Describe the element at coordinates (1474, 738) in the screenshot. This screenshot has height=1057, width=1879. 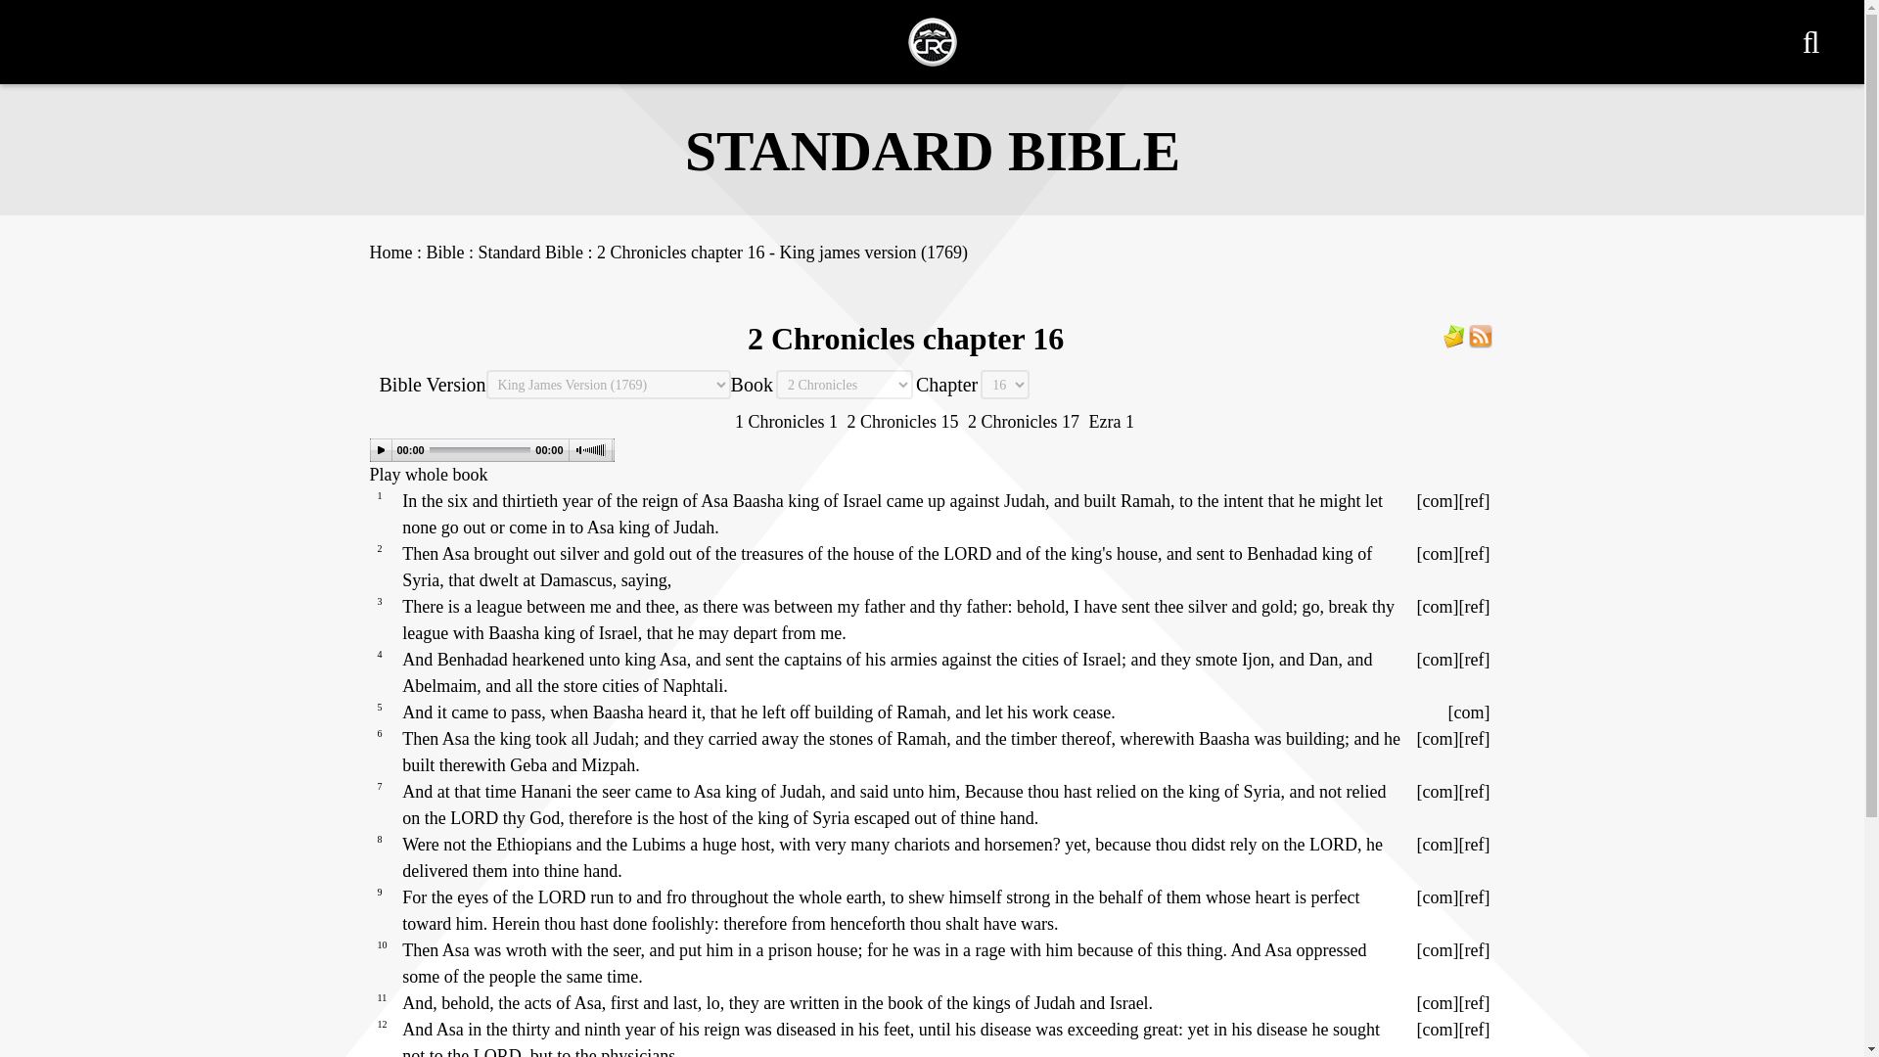
I see `Click to read ` at that location.